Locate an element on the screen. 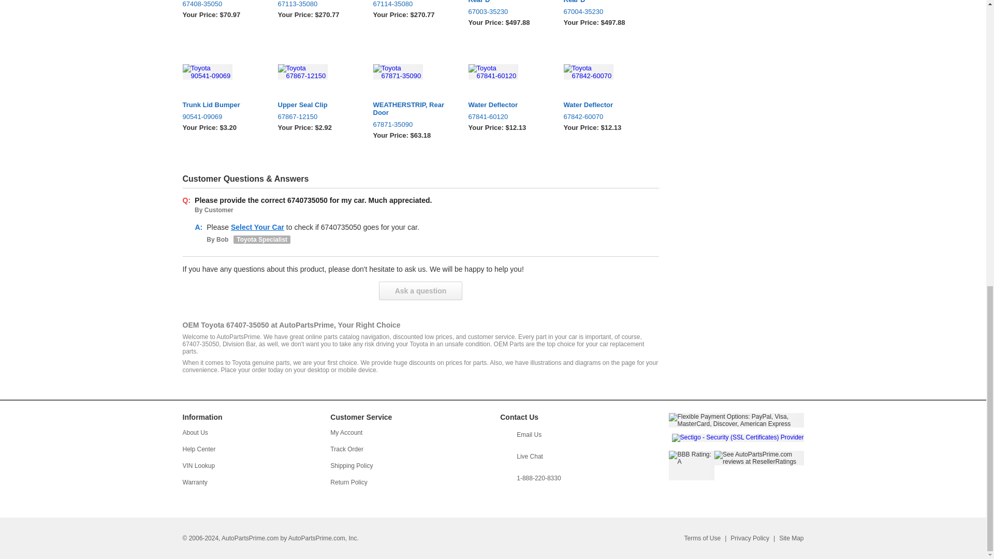 The width and height of the screenshot is (994, 559). 67003-35230 is located at coordinates (509, 11).